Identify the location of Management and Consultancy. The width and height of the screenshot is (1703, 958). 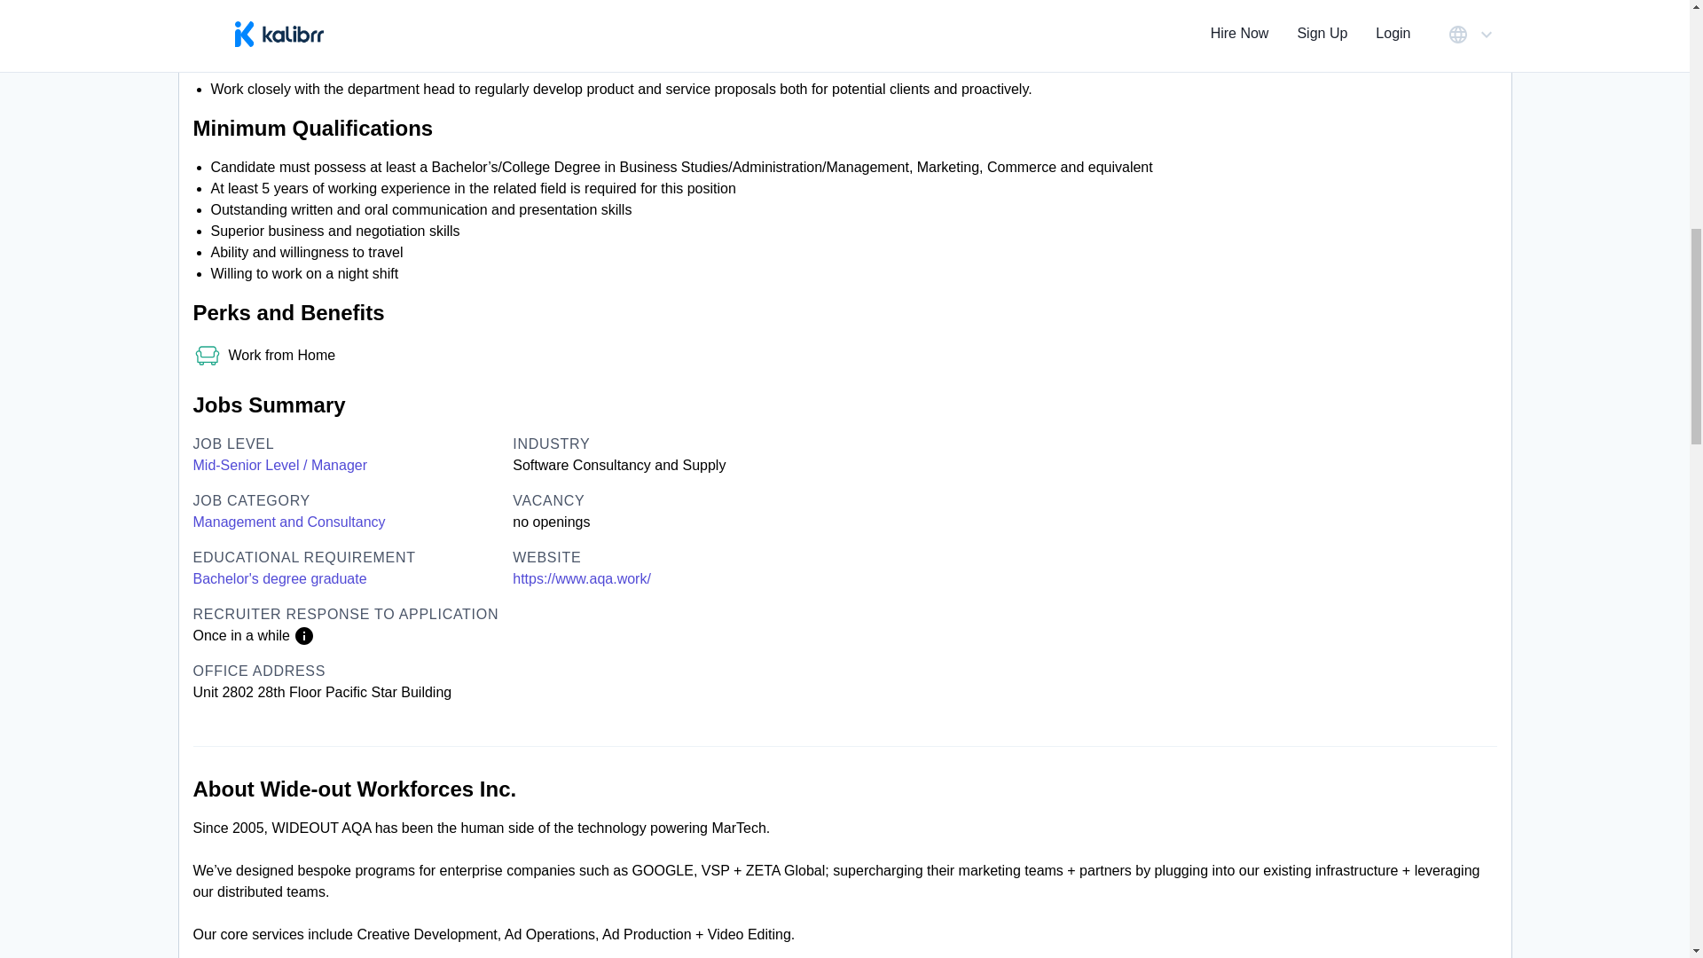
(289, 522).